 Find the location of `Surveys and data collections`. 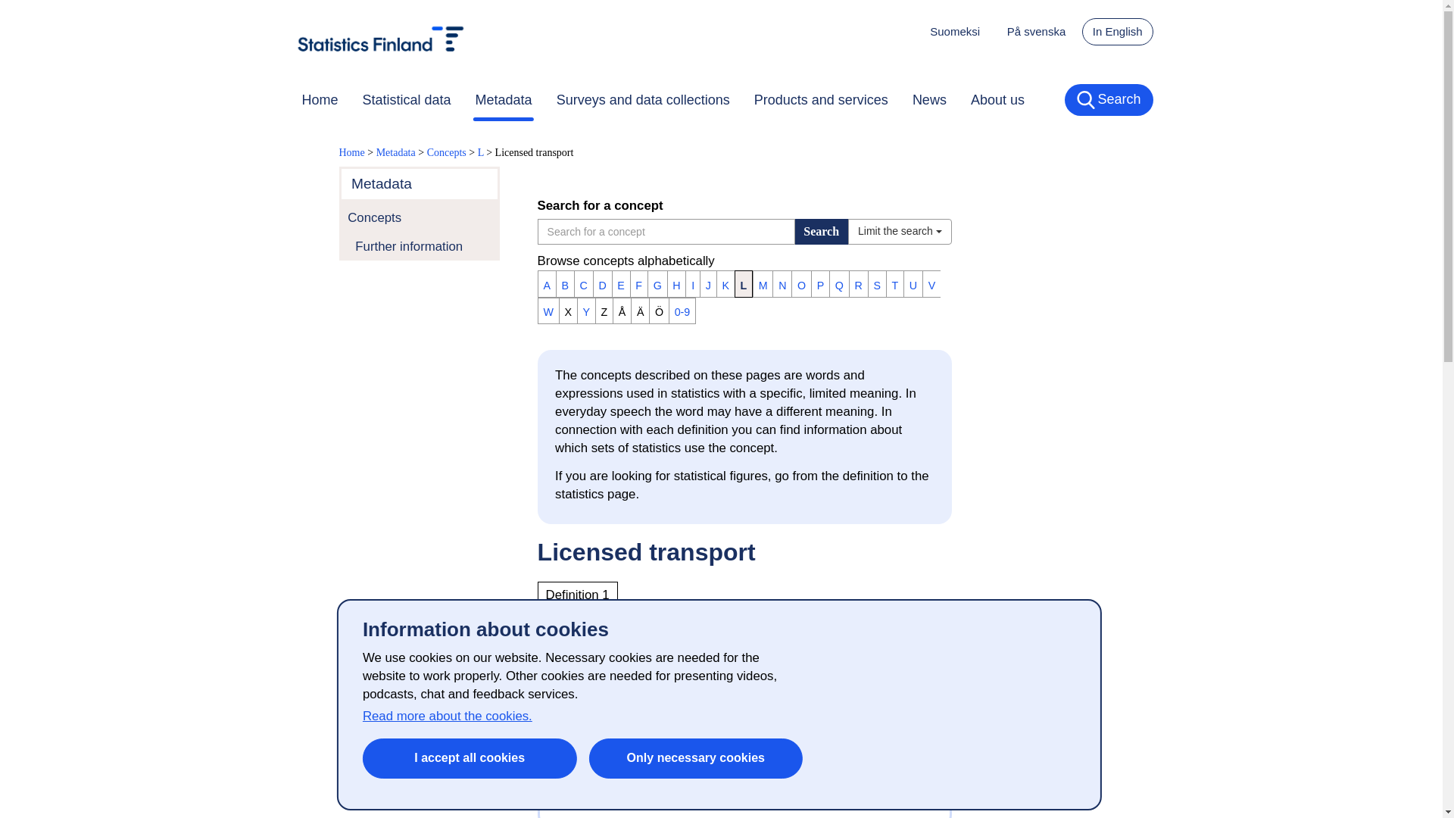

Surveys and data collections is located at coordinates (642, 99).